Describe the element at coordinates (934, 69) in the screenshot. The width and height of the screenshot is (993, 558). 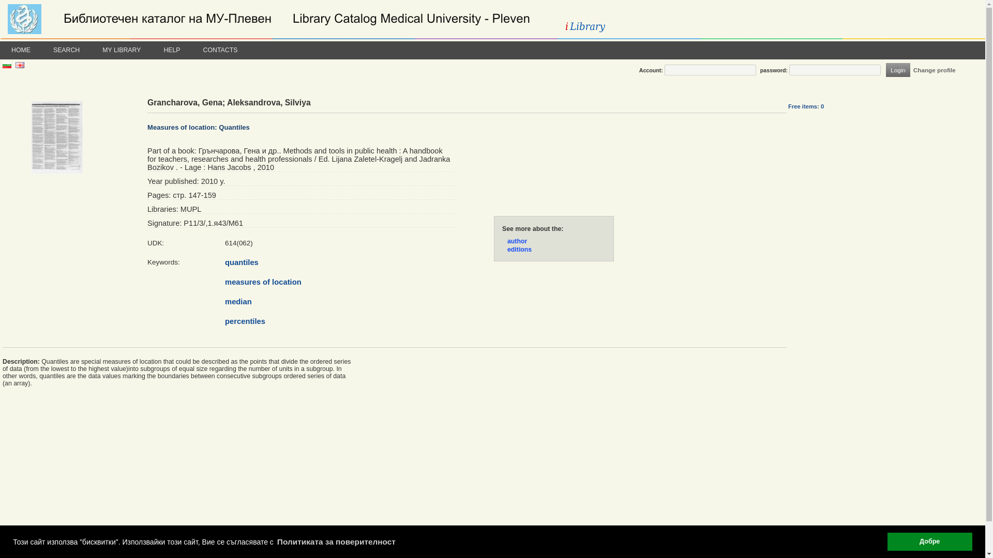
I see `Change profile` at that location.